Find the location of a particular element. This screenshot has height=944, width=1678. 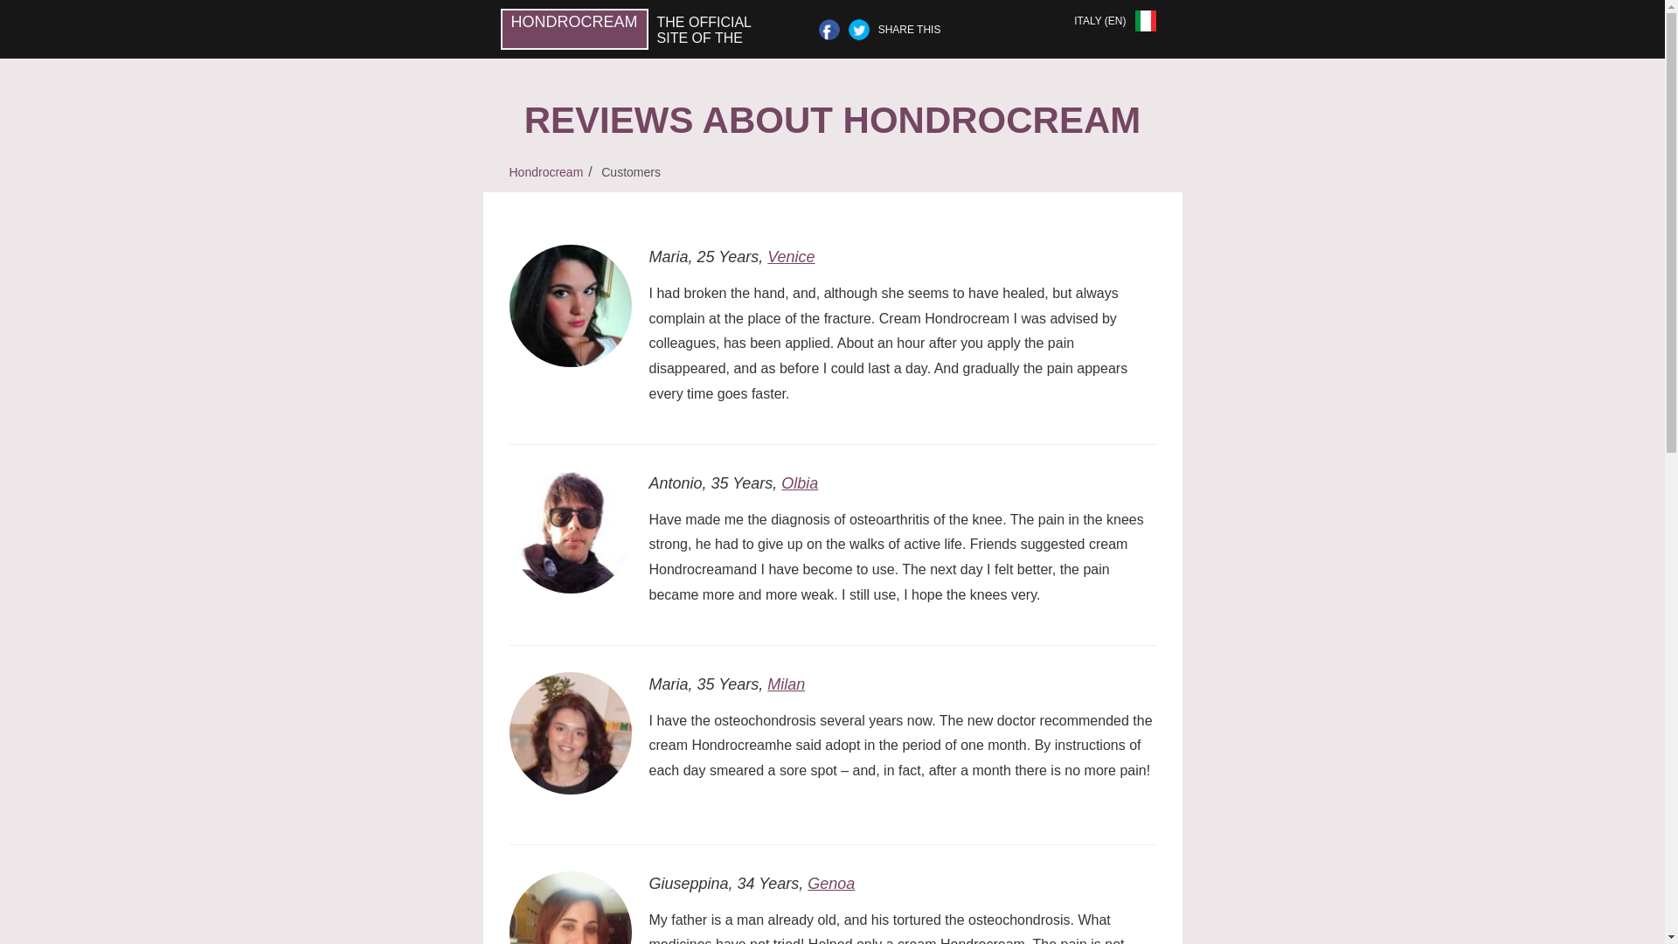

Hondrocream is located at coordinates (545, 172).